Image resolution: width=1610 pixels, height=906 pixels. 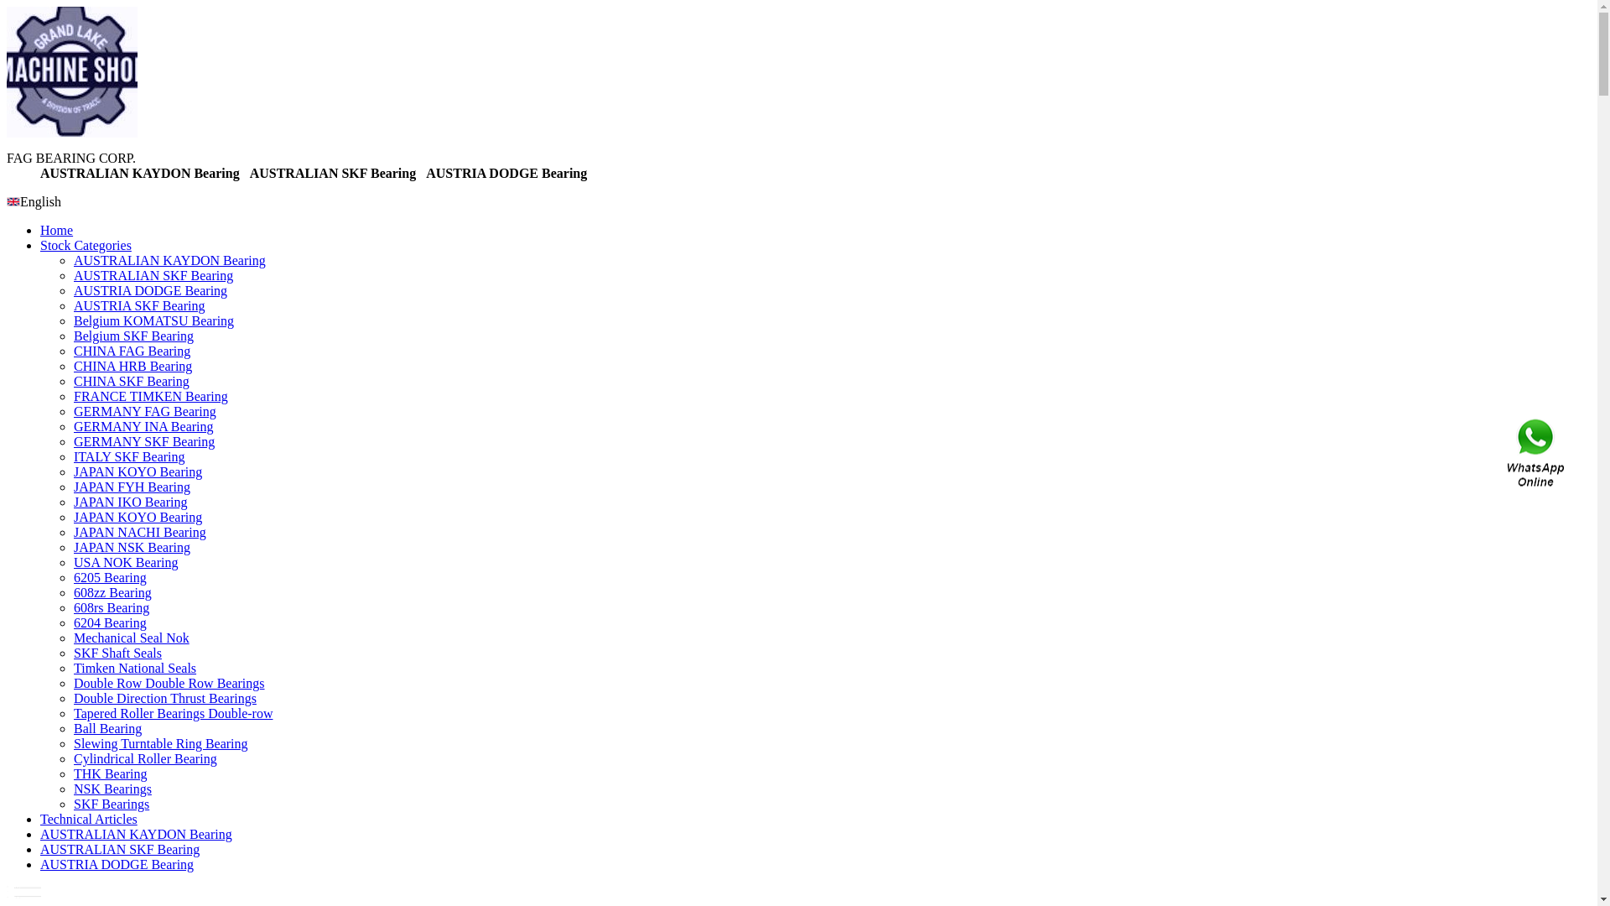 What do you see at coordinates (111, 773) in the screenshot?
I see `THK Bearing` at bounding box center [111, 773].